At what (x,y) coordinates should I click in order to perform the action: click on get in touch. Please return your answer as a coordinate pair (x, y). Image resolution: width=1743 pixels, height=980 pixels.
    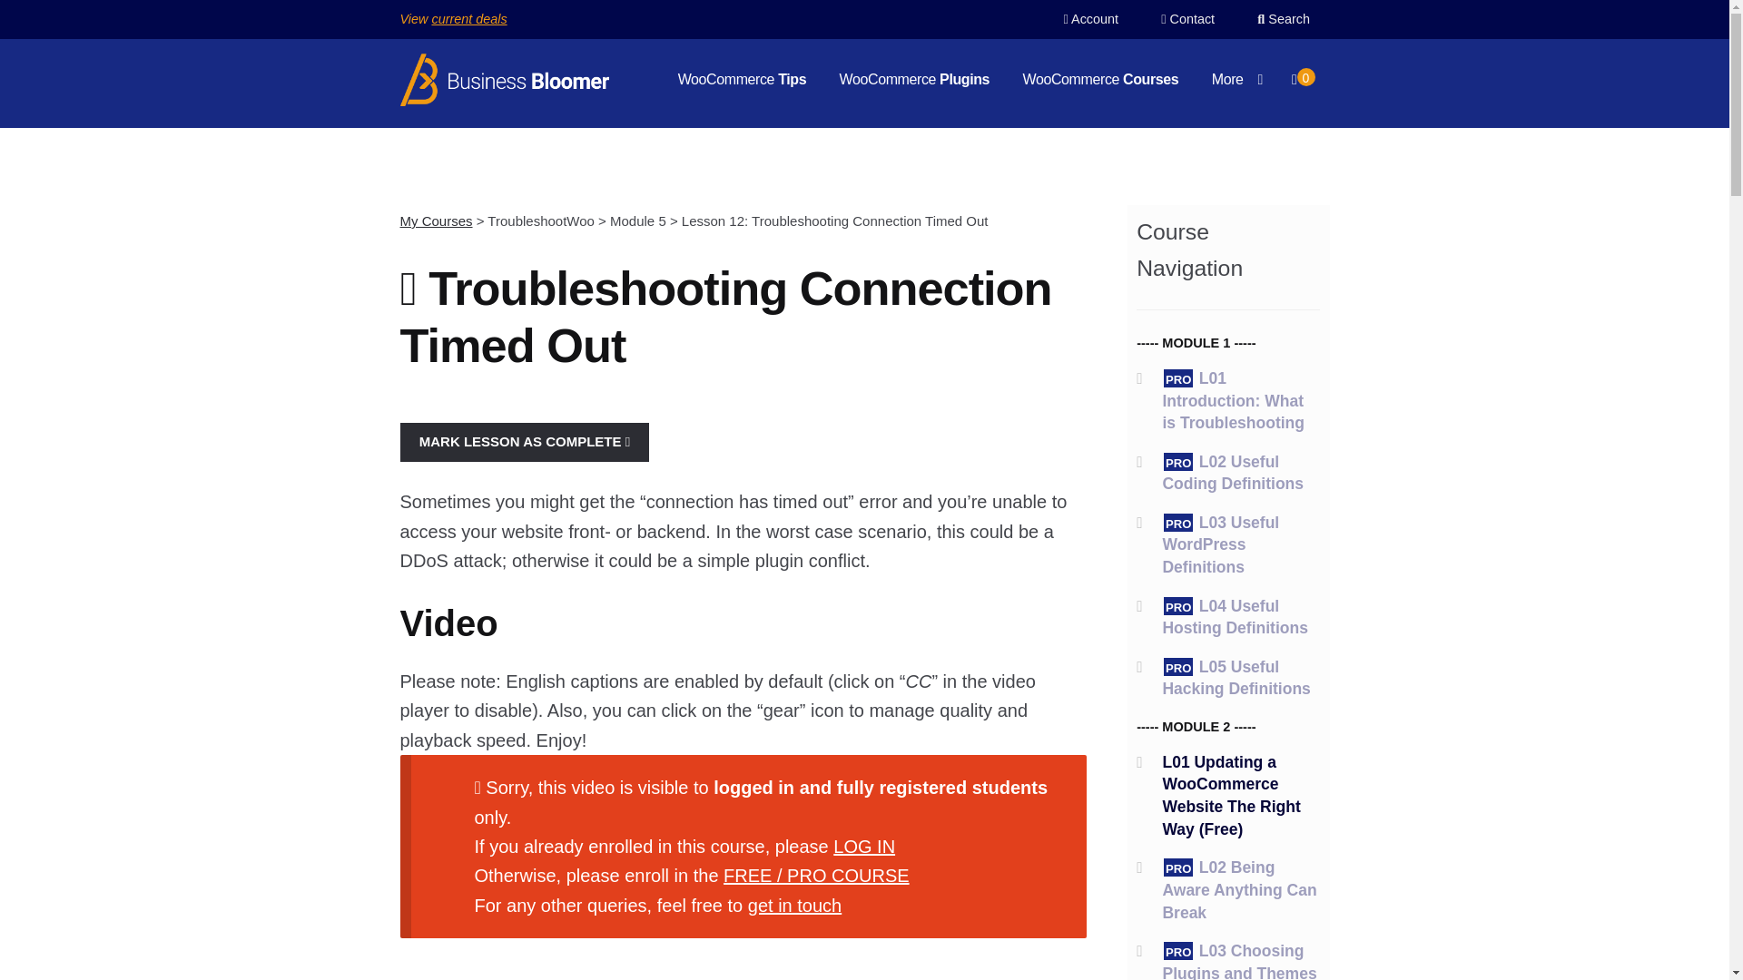
    Looking at the image, I should click on (794, 906).